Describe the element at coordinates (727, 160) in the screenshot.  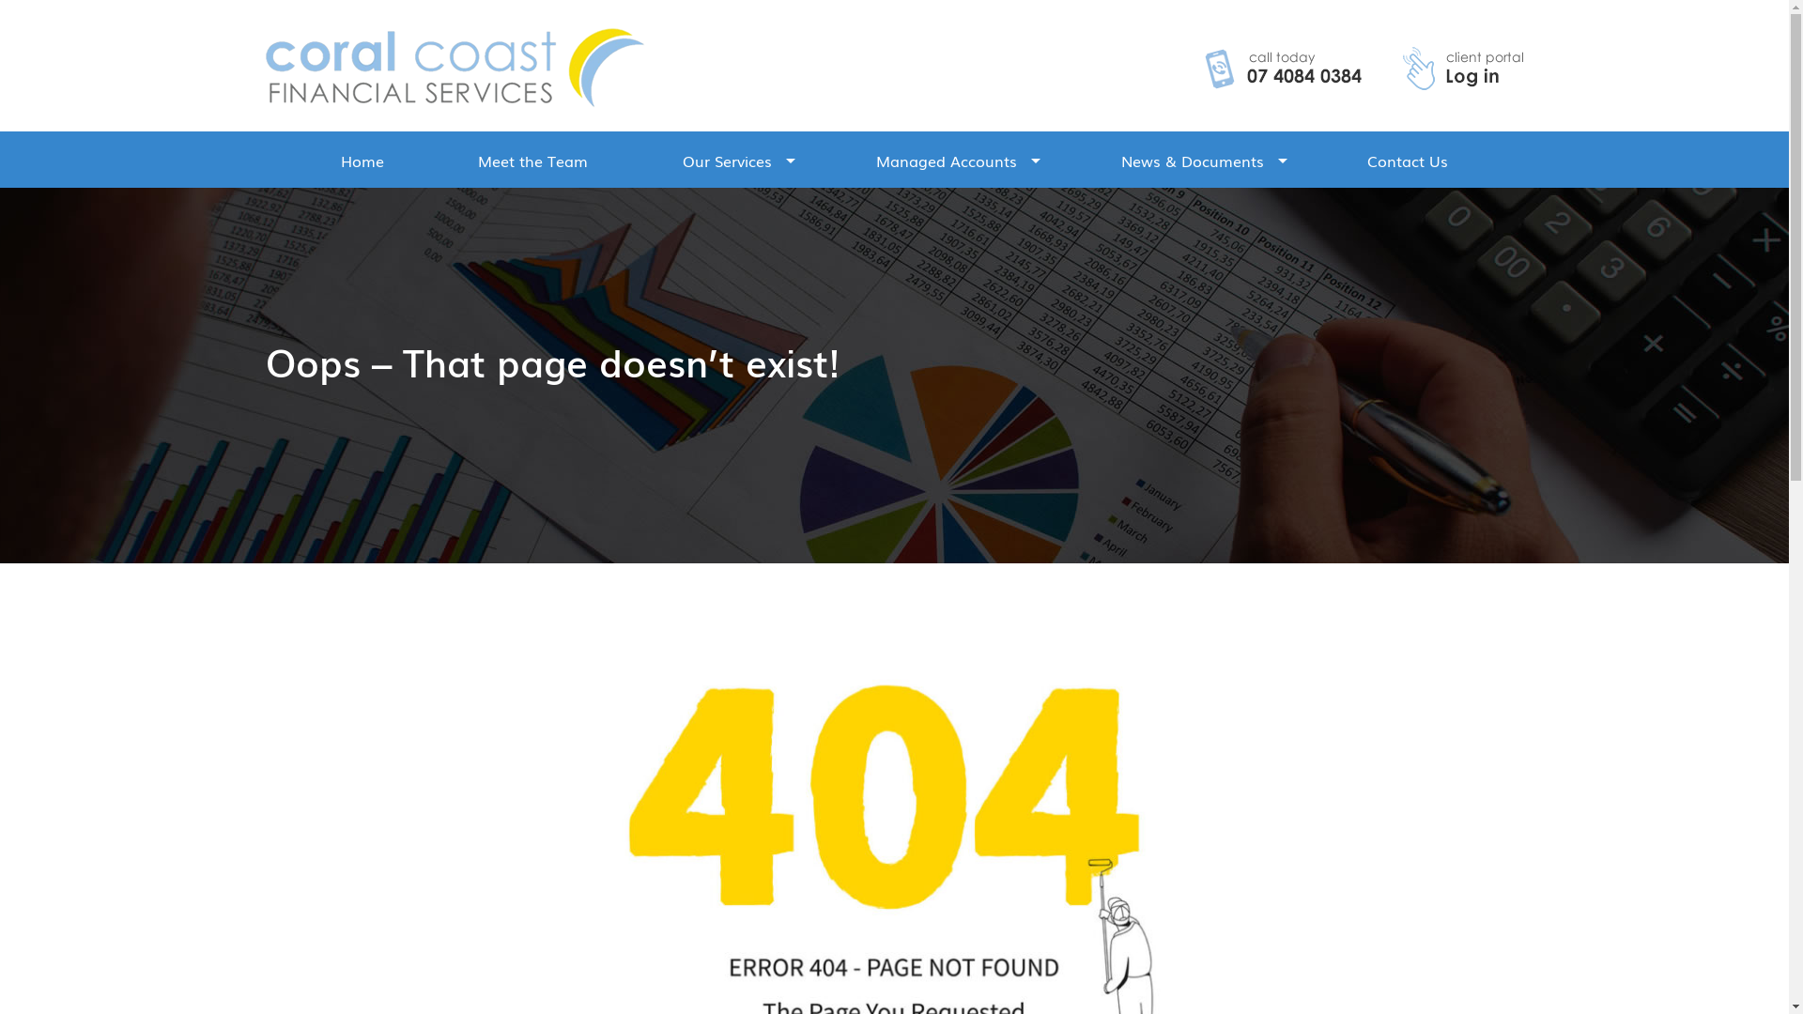
I see `Our Services` at that location.